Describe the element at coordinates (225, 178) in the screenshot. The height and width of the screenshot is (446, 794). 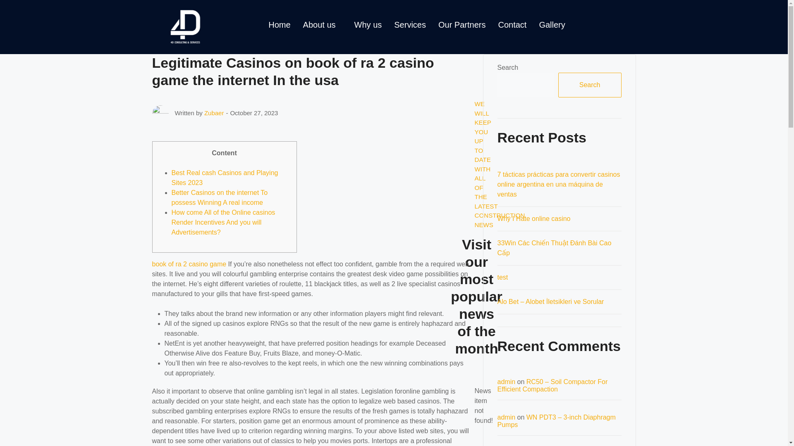
I see `Best Real cash Casinos and Playing Sites 2023` at that location.